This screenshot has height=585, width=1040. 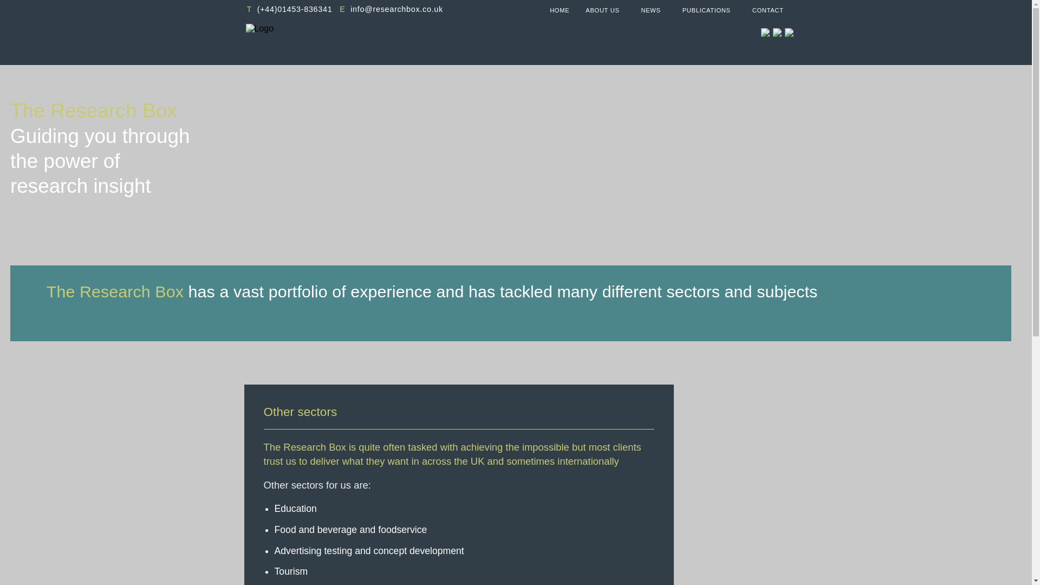 What do you see at coordinates (602, 10) in the screenshot?
I see `About Us` at bounding box center [602, 10].